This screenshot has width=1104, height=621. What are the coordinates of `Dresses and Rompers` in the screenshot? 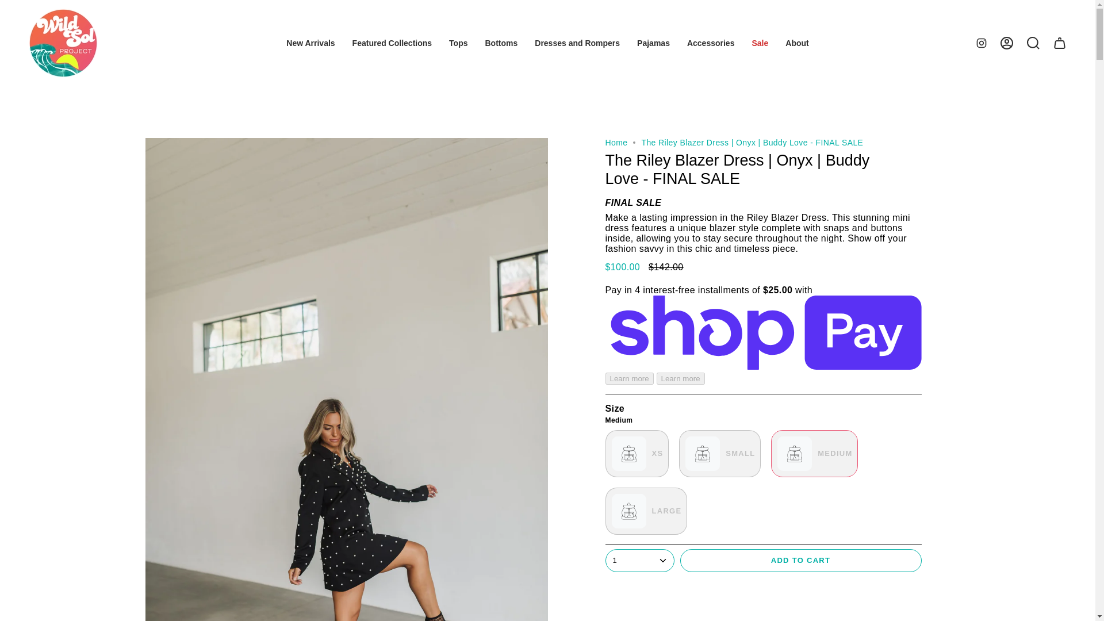 It's located at (577, 43).